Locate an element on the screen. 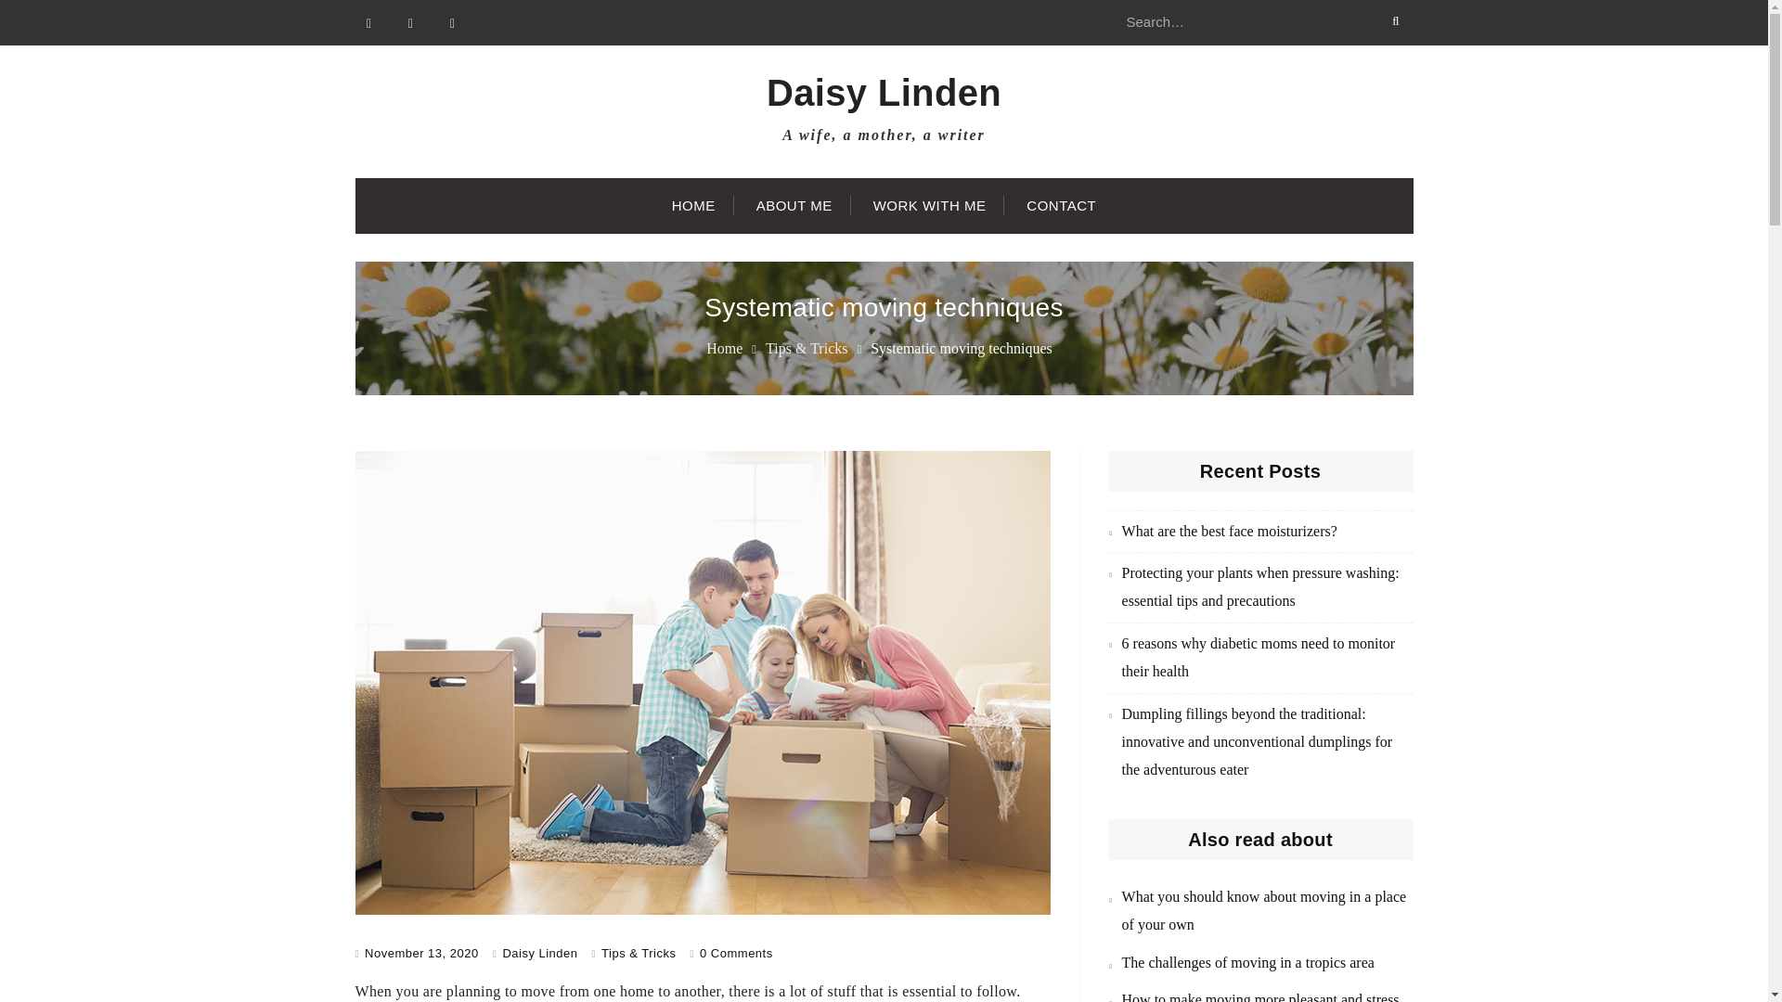  Search for: is located at coordinates (1259, 22).